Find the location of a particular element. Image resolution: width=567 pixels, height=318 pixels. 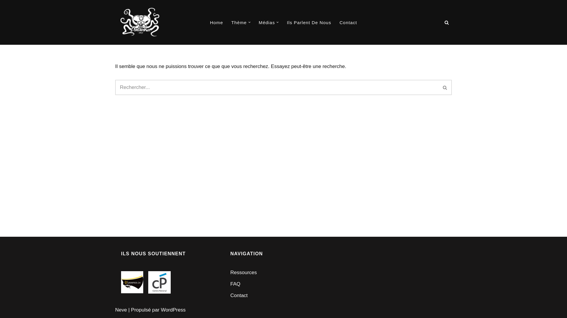

FAQ is located at coordinates (235, 284).